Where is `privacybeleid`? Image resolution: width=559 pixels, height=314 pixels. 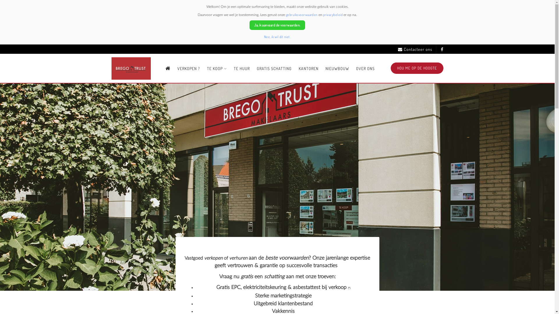
privacybeleid is located at coordinates (333, 15).